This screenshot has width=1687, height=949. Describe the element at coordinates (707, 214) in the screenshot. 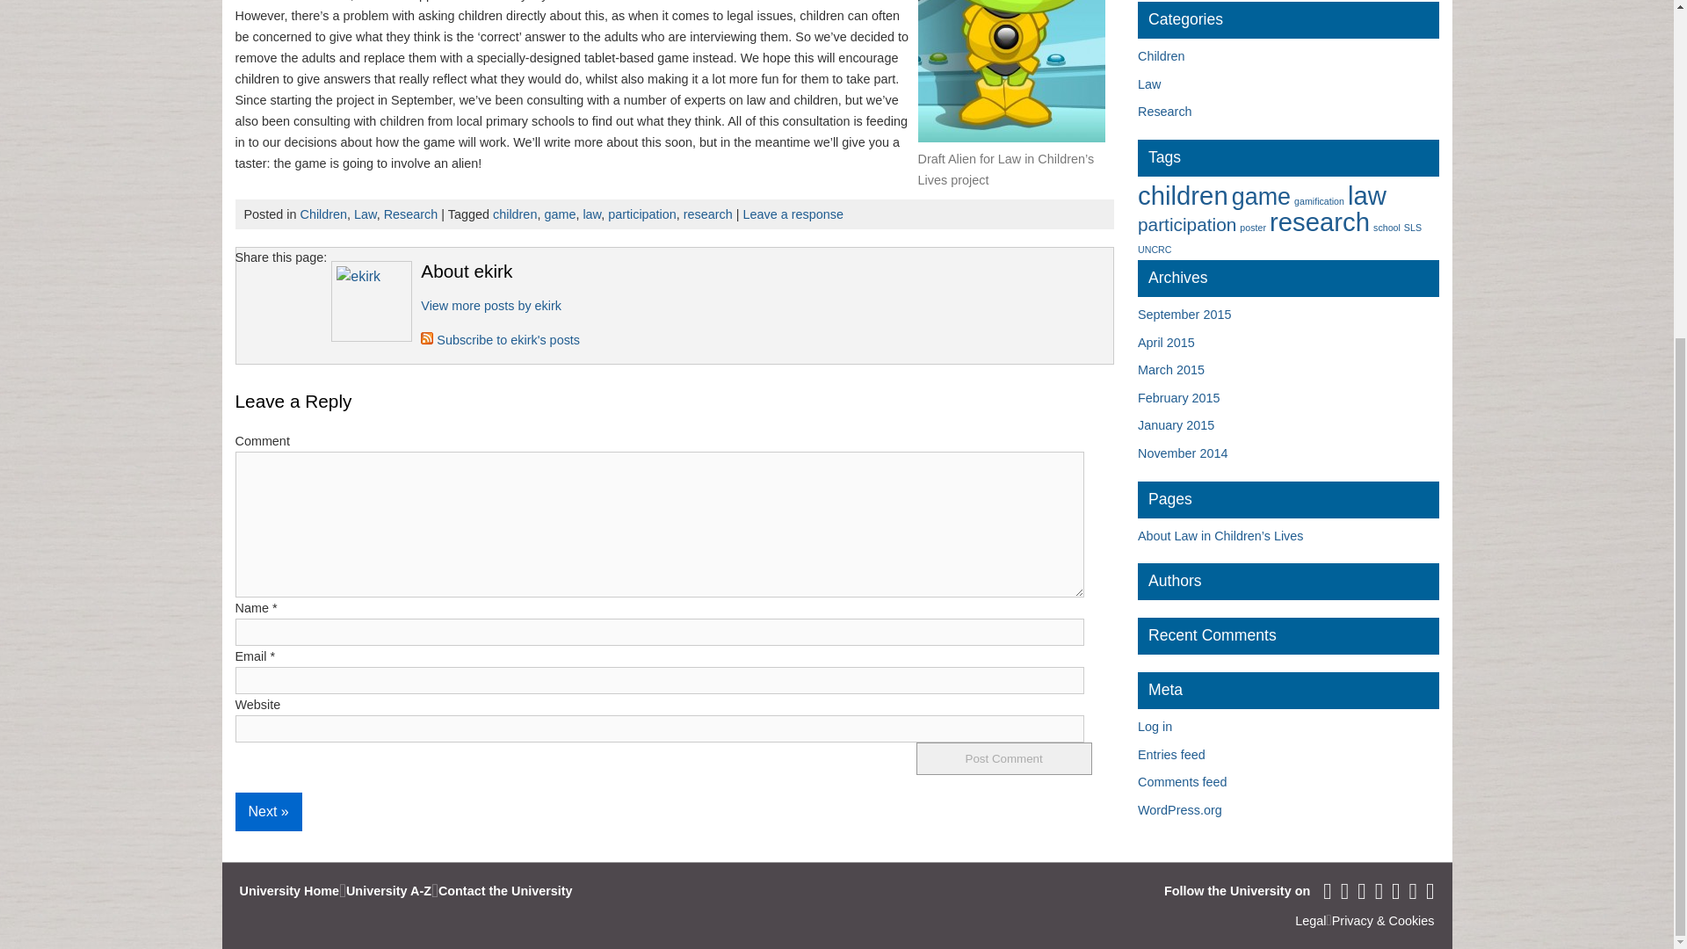

I see `research` at that location.